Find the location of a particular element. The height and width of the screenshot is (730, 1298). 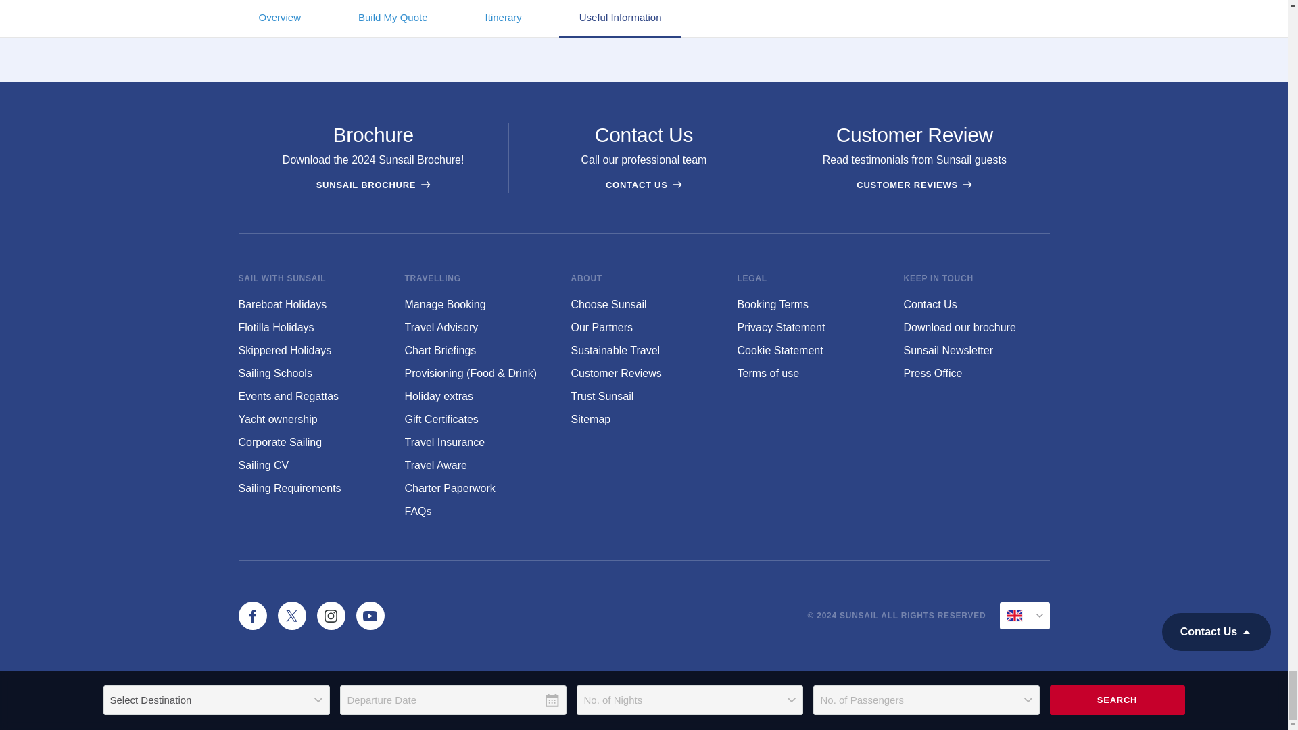

facebook is located at coordinates (251, 615).